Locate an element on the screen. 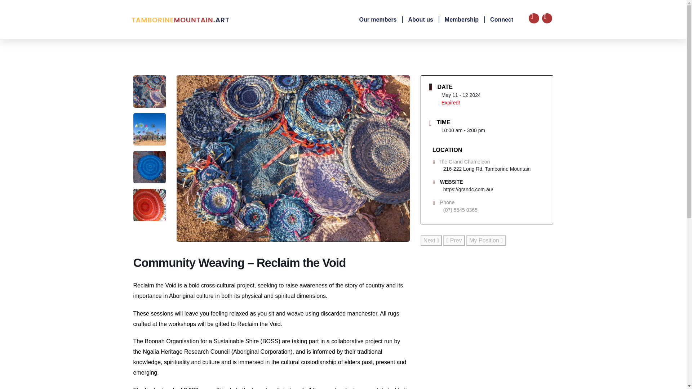  My Position is located at coordinates (486, 241).